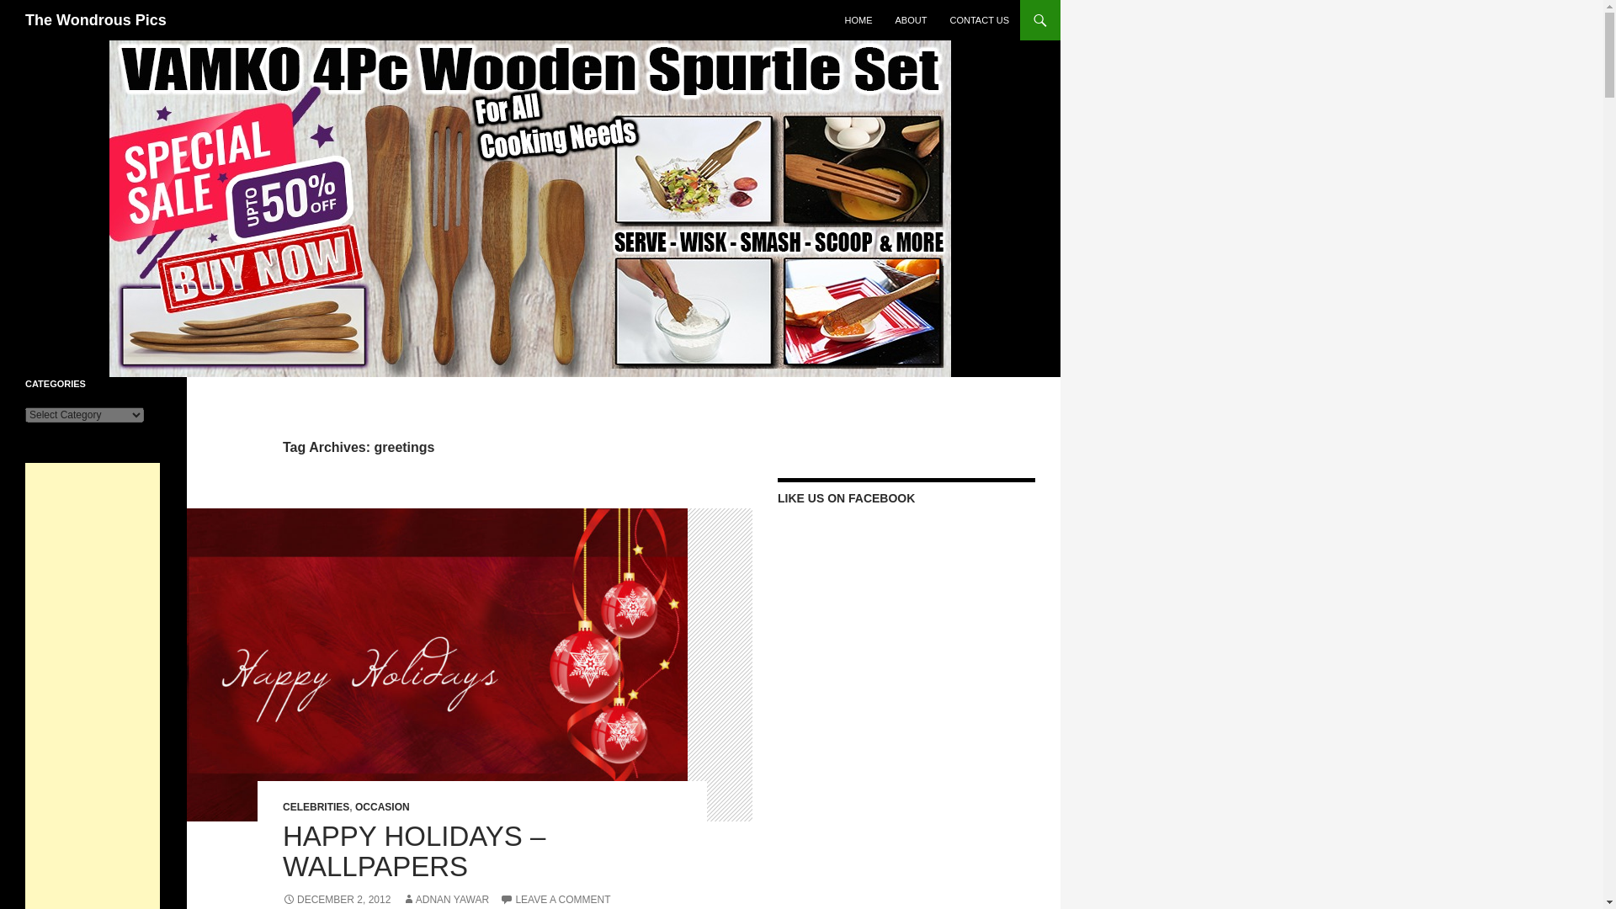  I want to click on OCCASION, so click(382, 806).